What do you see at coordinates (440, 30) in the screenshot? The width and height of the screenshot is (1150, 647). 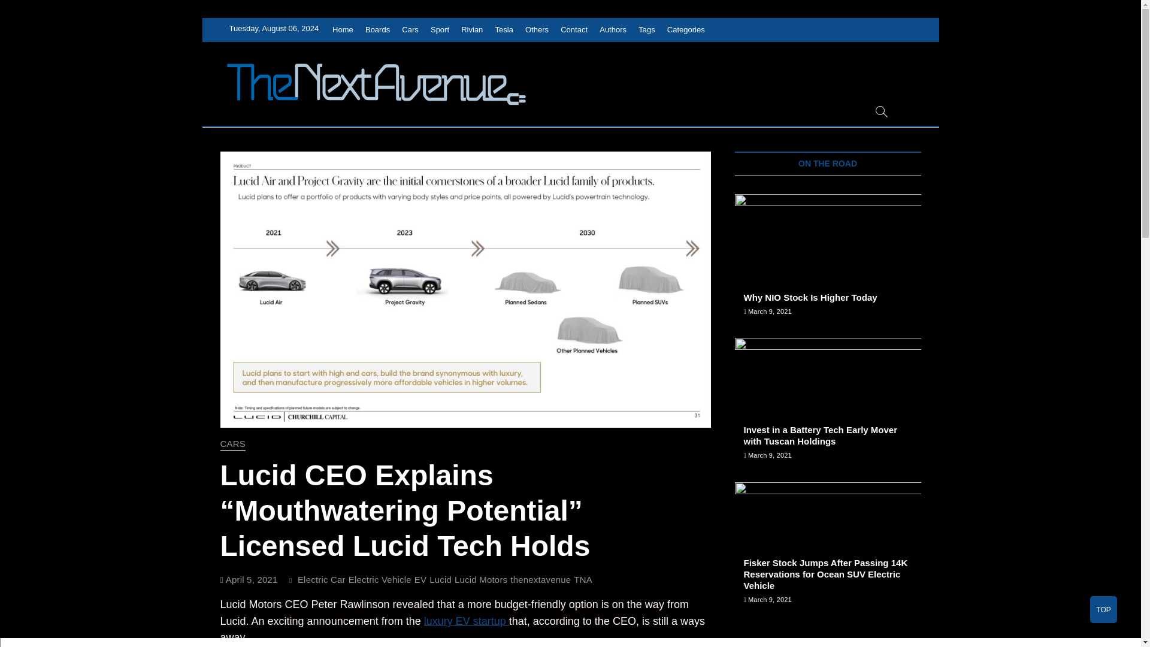 I see `Sport` at bounding box center [440, 30].